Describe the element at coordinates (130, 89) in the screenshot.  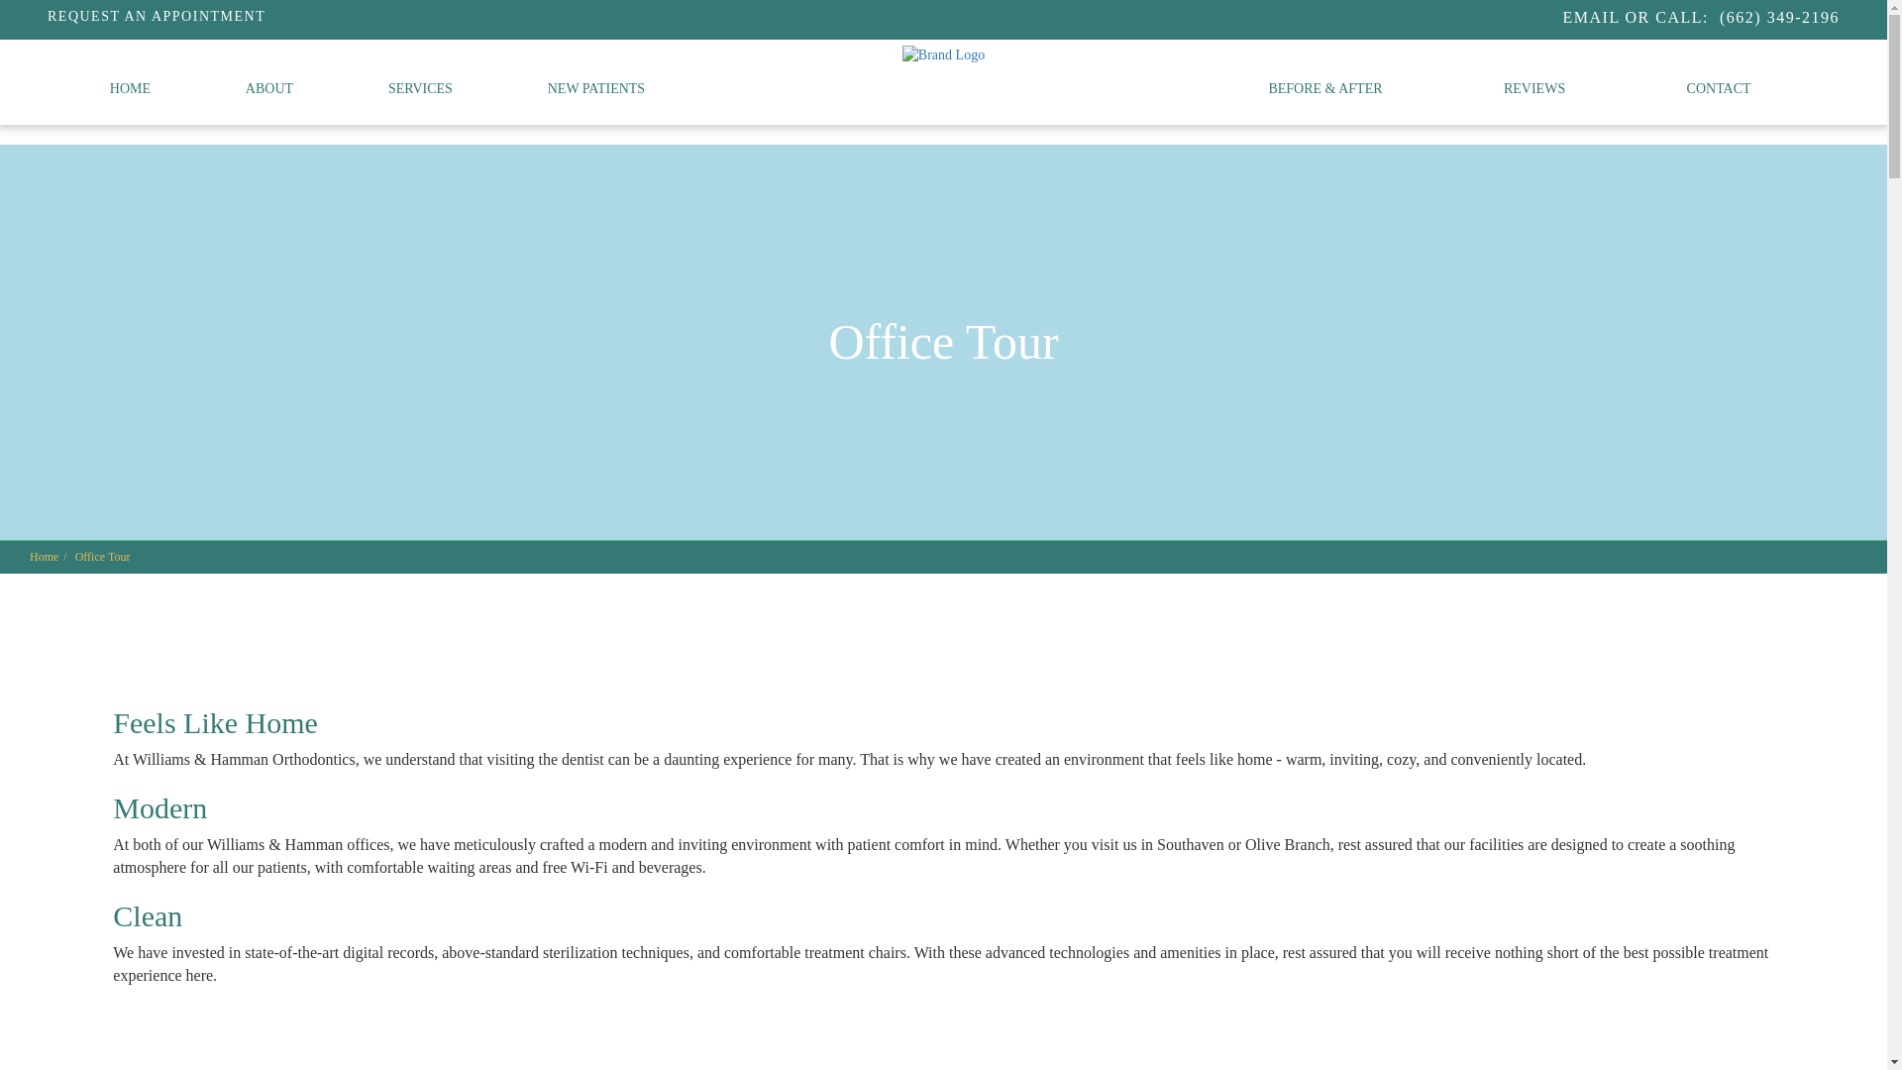
I see `HOME` at that location.